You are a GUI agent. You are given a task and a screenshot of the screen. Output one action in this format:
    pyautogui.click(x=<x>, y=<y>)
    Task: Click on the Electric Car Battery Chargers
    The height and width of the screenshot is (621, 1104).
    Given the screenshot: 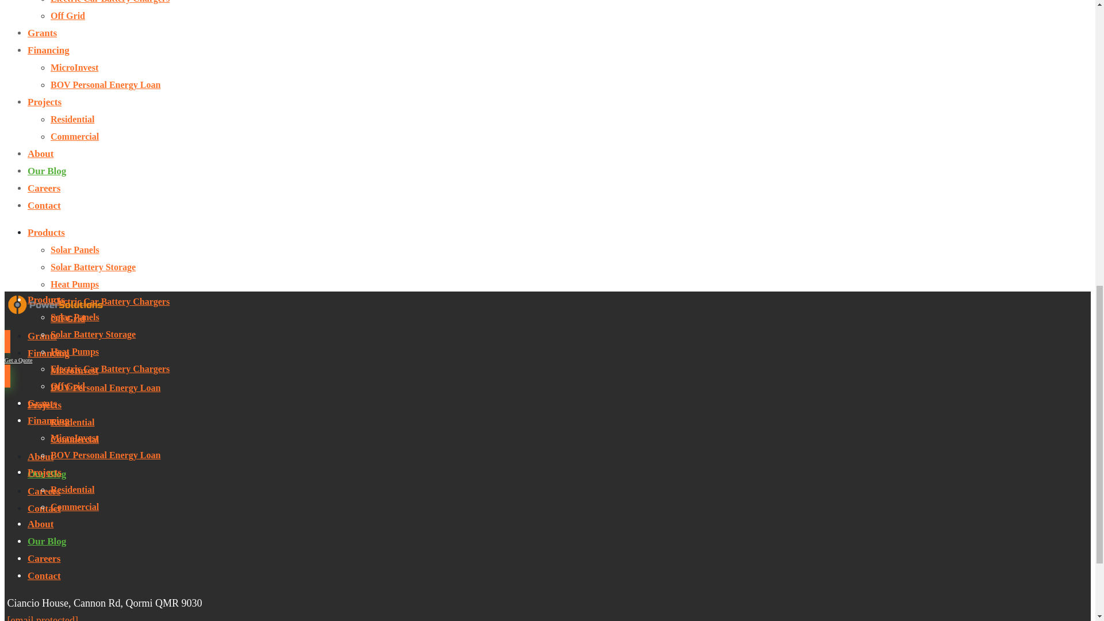 What is the action you would take?
    pyautogui.click(x=110, y=2)
    